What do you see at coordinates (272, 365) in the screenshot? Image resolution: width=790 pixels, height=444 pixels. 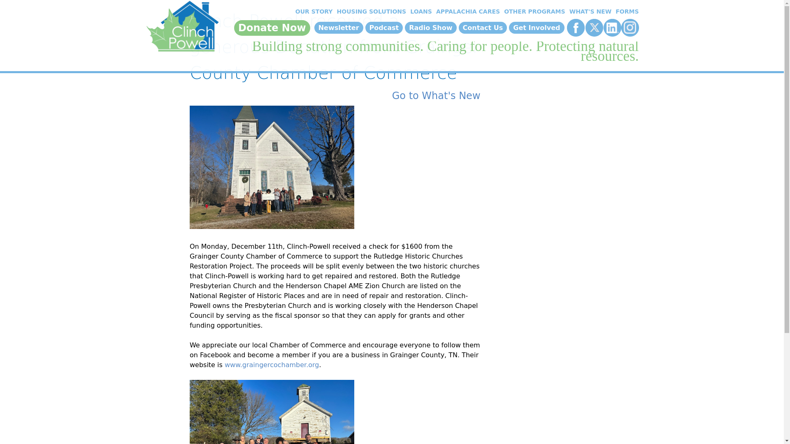 I see `www.graingercochamber.org` at bounding box center [272, 365].